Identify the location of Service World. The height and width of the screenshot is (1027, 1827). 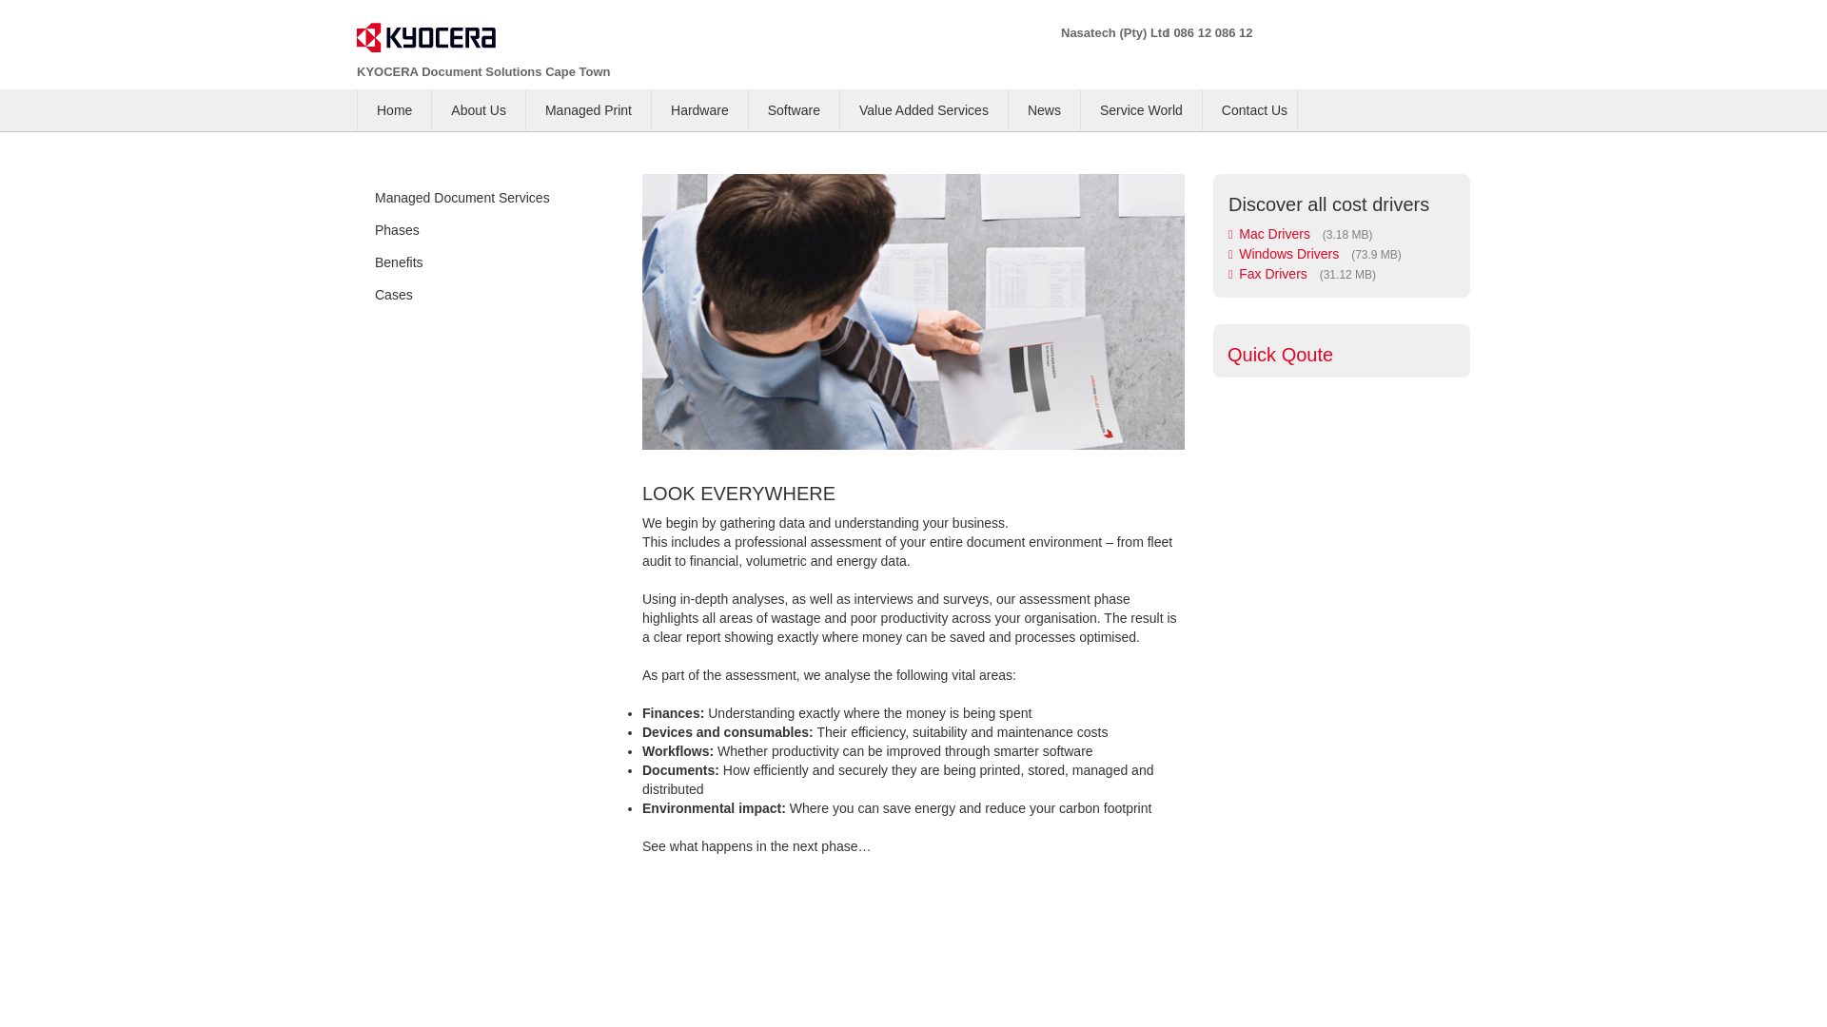
(1142, 110).